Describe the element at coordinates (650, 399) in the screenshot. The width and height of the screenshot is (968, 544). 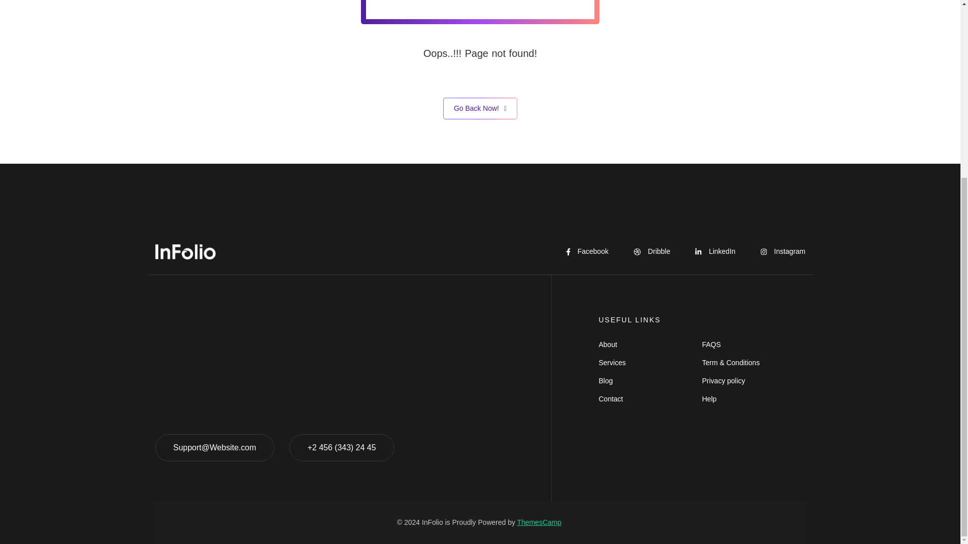
I see `Contact` at that location.